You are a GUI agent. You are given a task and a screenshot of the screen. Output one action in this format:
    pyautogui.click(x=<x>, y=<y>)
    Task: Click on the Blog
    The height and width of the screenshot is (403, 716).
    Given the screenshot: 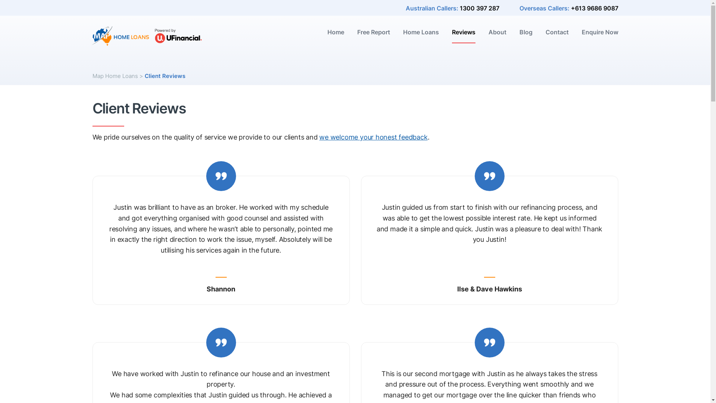 What is the action you would take?
    pyautogui.click(x=526, y=36)
    